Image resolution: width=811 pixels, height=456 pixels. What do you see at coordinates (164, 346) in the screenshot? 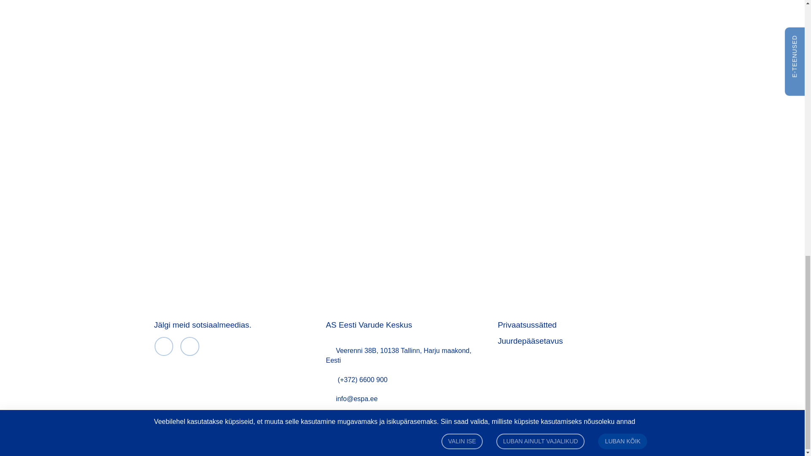
I see `facebook` at bounding box center [164, 346].